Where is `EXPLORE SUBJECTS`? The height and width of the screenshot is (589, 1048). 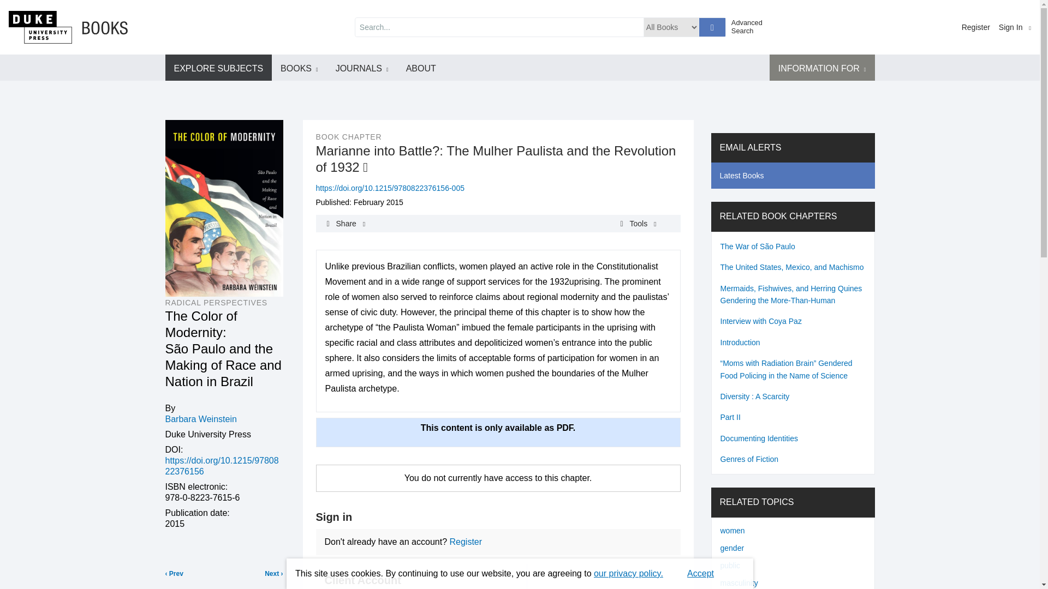
EXPLORE SUBJECTS is located at coordinates (218, 68).